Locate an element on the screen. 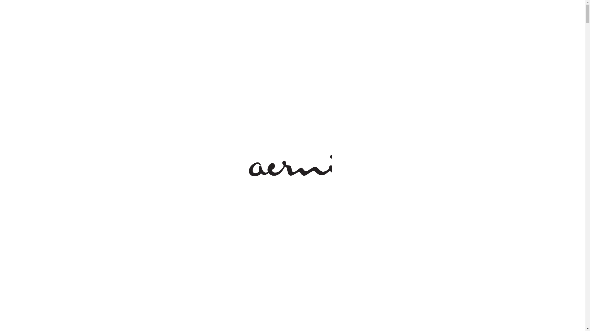 This screenshot has width=590, height=331. HAAR is located at coordinates (409, 26).